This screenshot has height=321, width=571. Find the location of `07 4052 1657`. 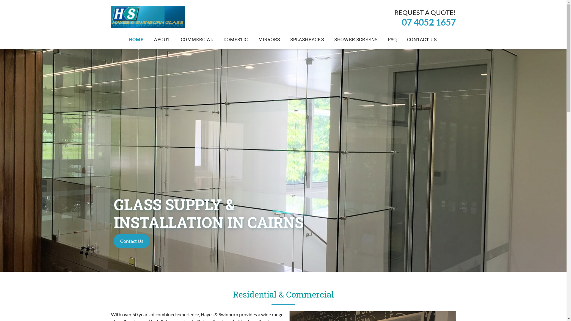

07 4052 1657 is located at coordinates (429, 22).